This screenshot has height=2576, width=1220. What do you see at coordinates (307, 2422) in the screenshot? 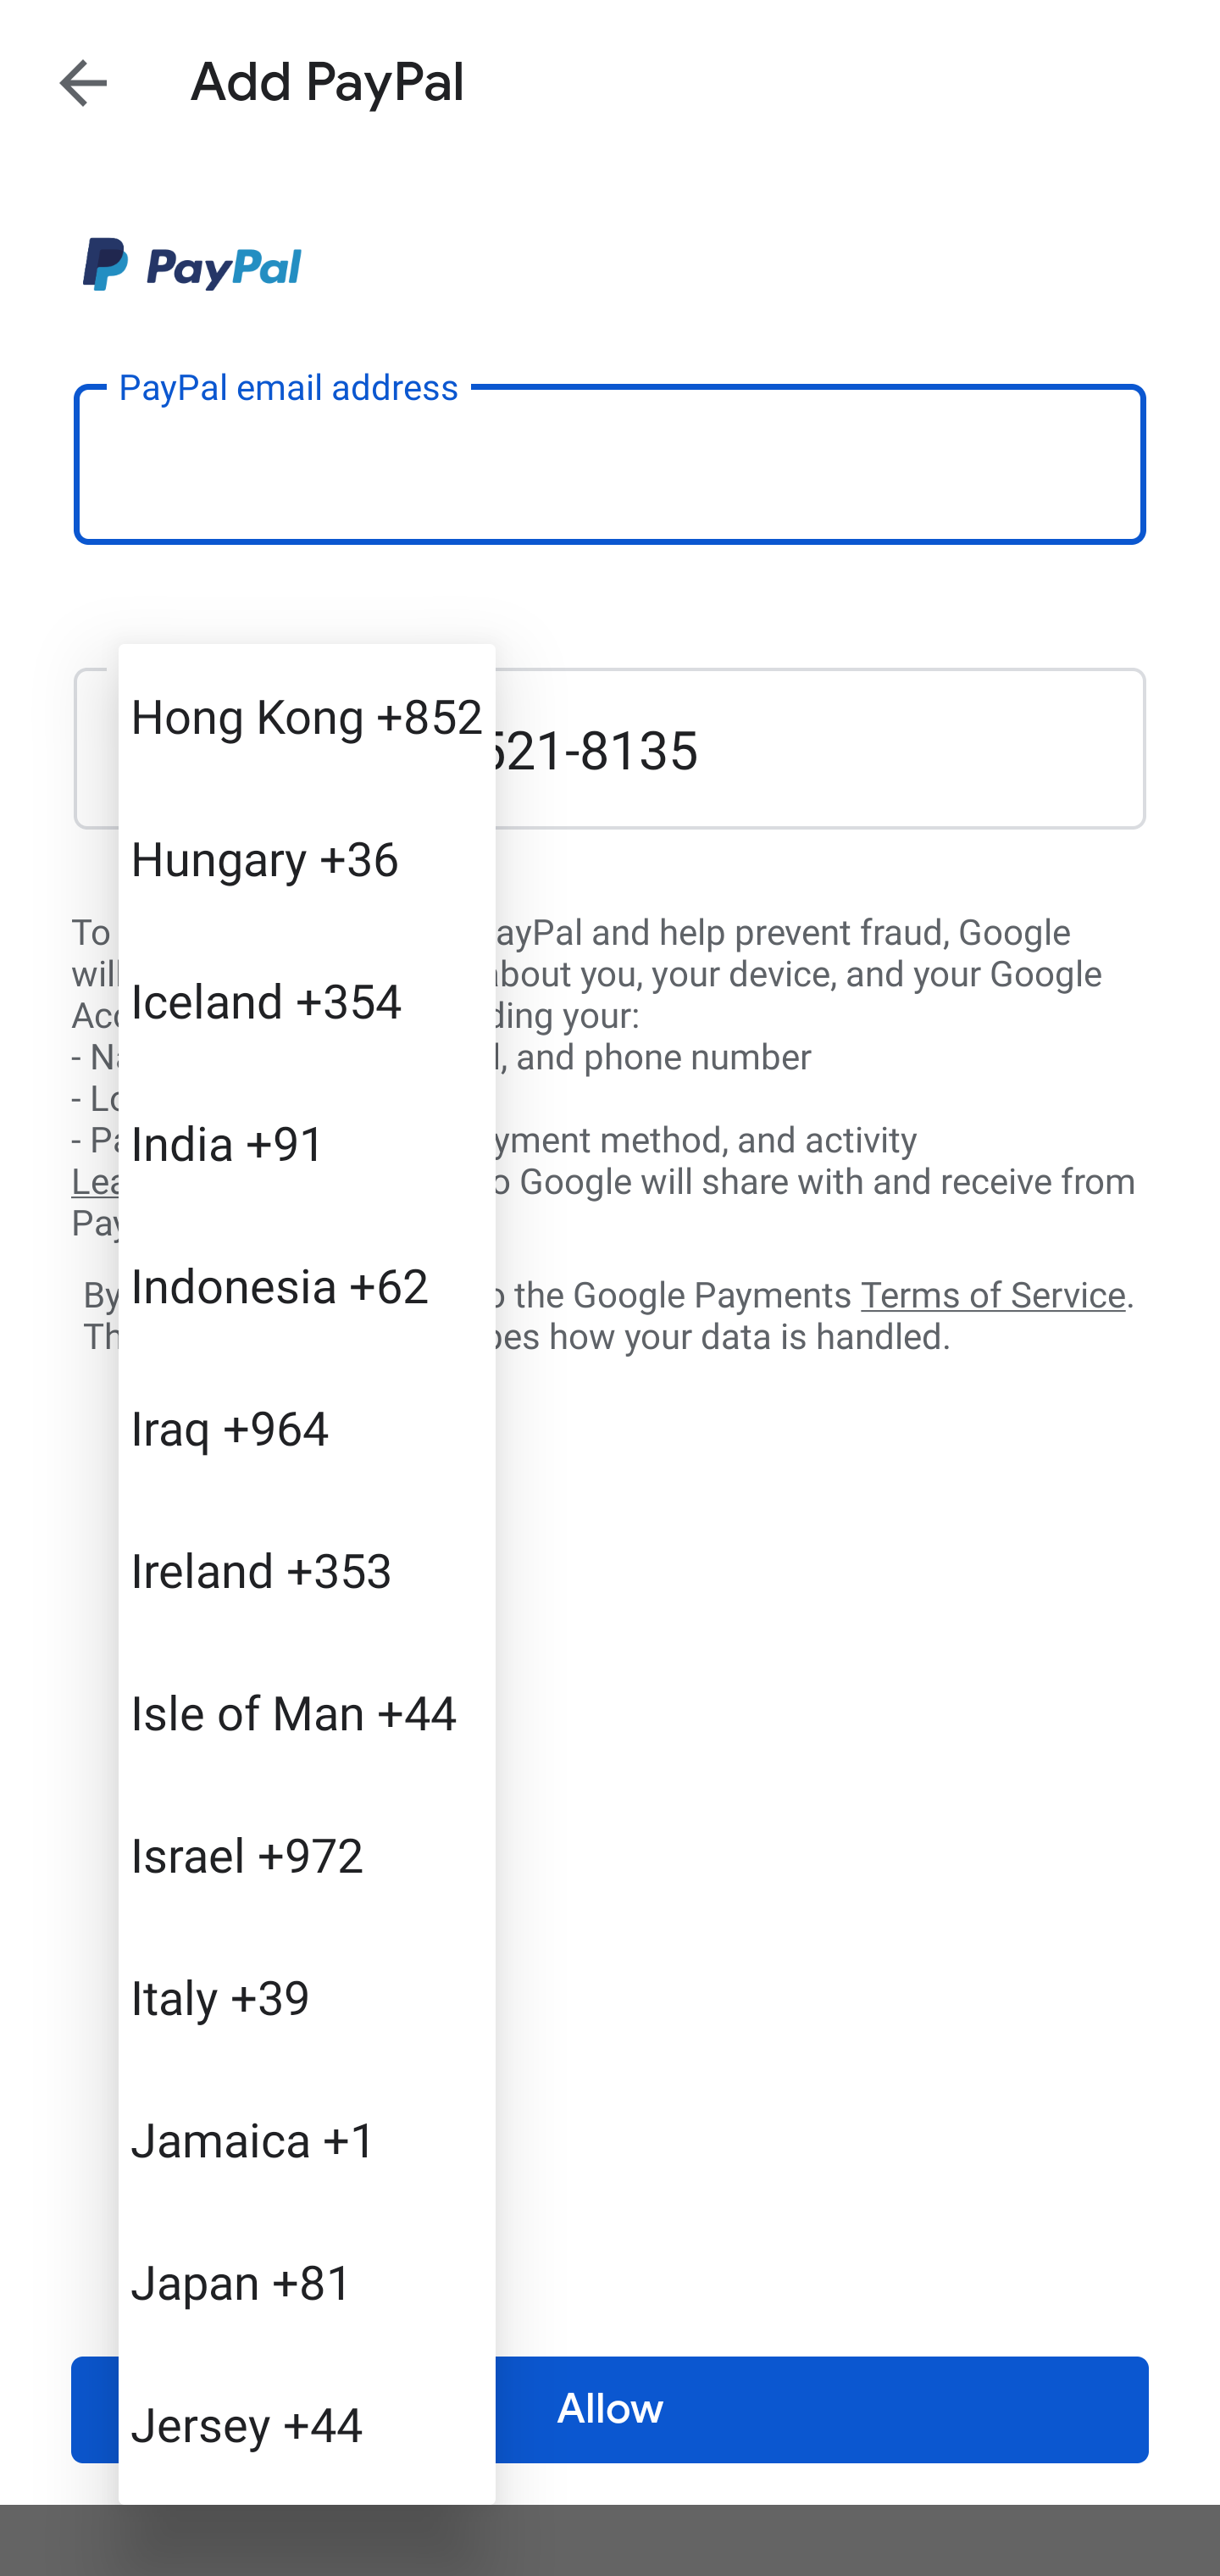
I see `Jersey +44` at bounding box center [307, 2422].